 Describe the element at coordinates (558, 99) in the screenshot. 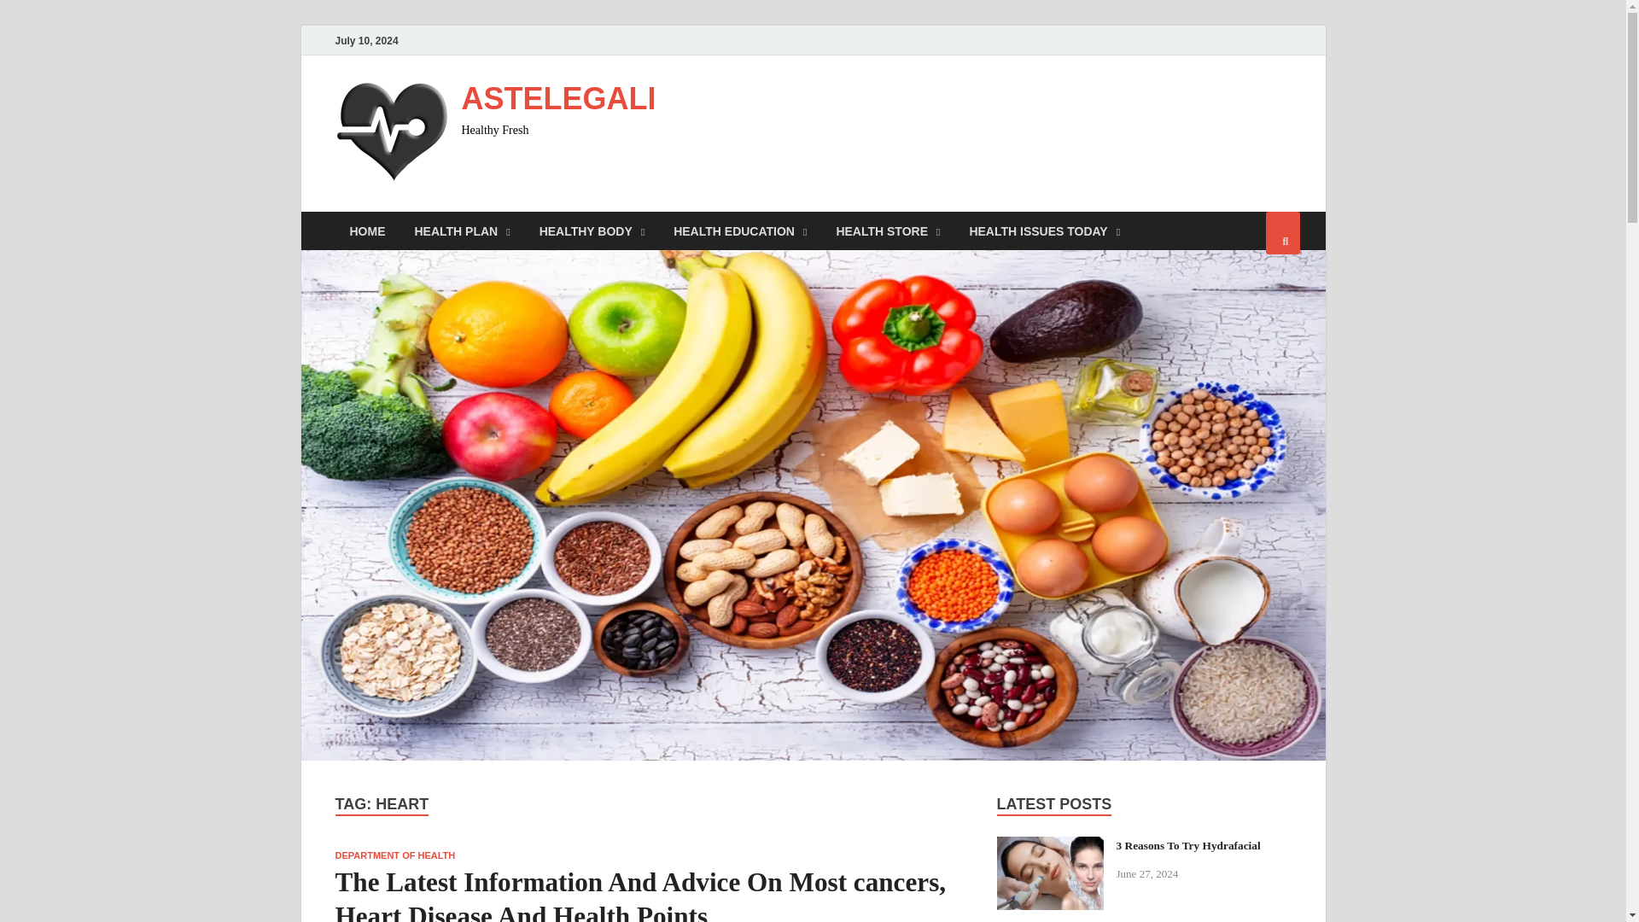

I see `ASTELEGALI` at that location.